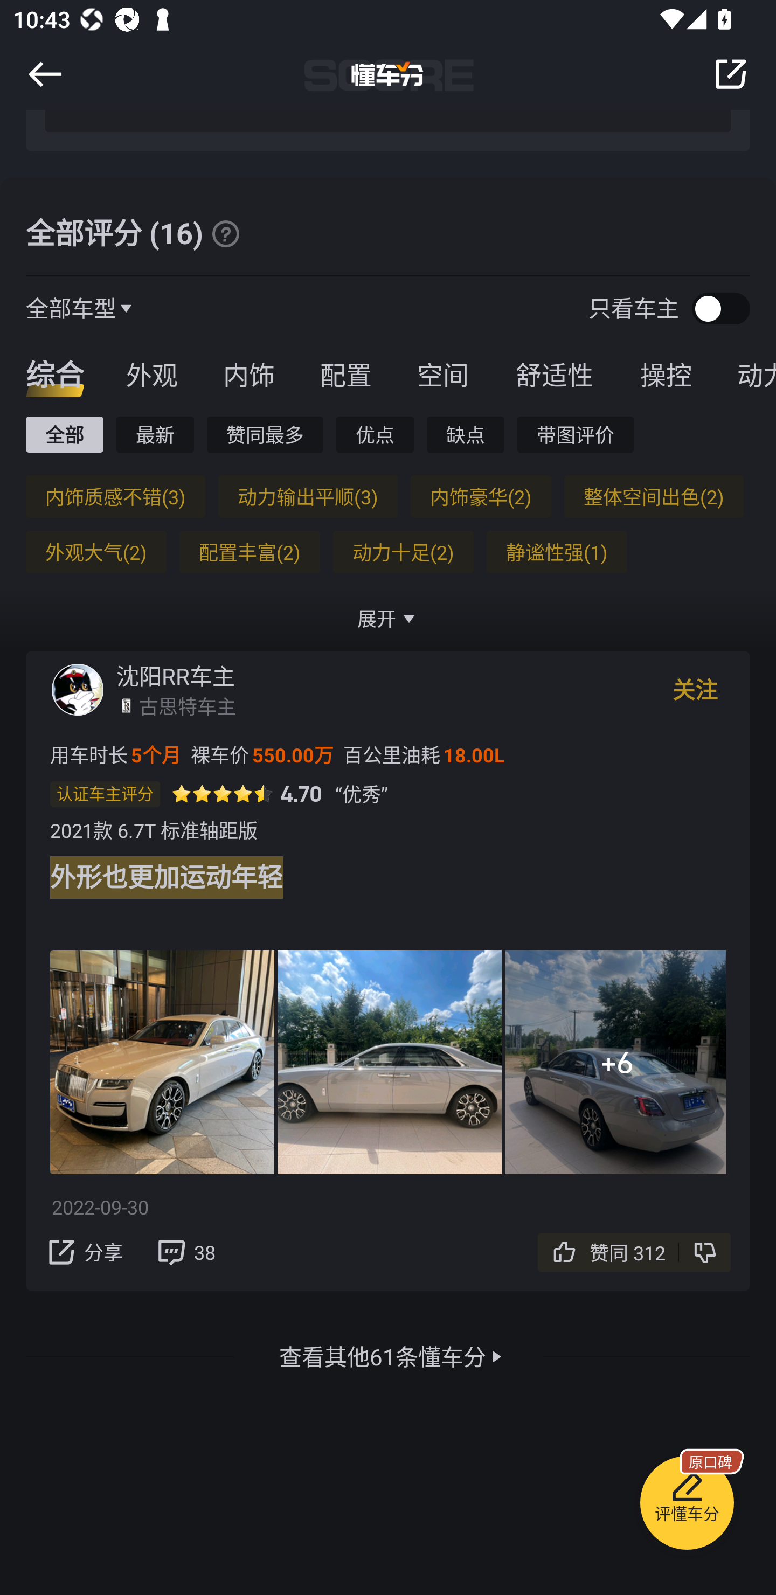 The width and height of the screenshot is (776, 1595). Describe the element at coordinates (442, 375) in the screenshot. I see `空间` at that location.